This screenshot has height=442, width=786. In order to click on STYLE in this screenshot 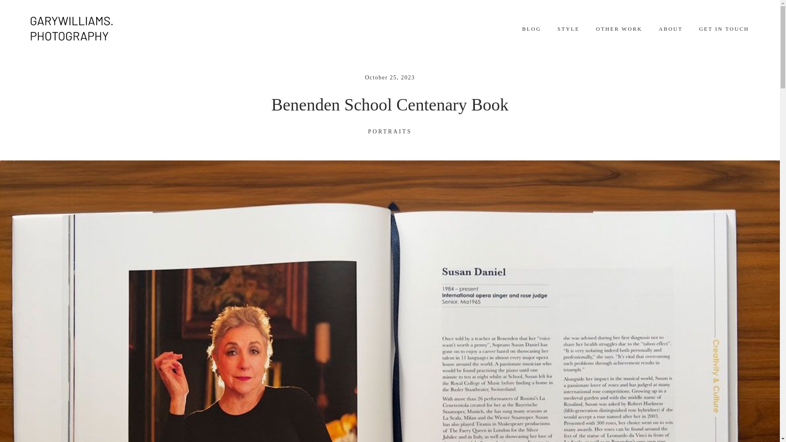, I will do `click(568, 29)`.